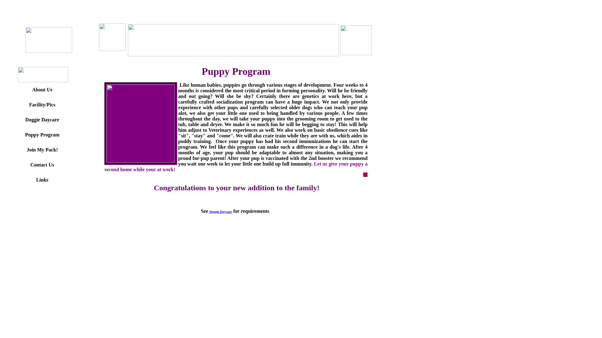 The height and width of the screenshot is (338, 602). I want to click on Doggie Daycare, so click(221, 211).